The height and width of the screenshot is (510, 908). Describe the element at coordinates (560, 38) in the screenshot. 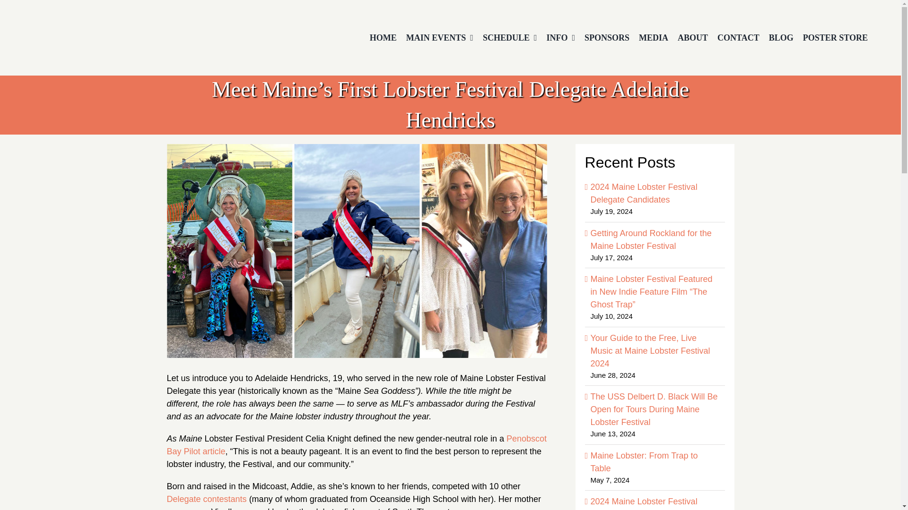

I see `INFO` at that location.